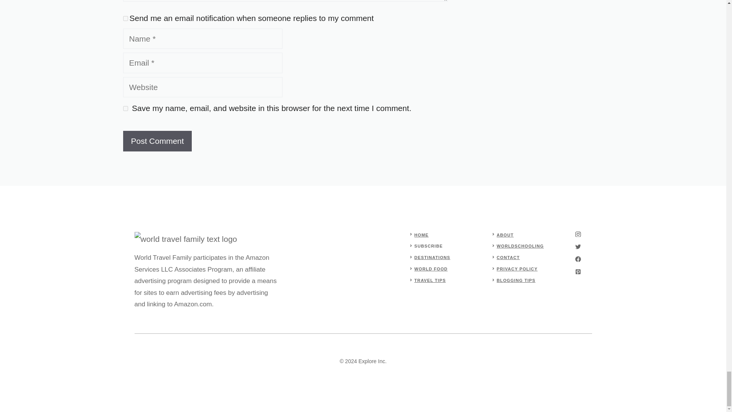  What do you see at coordinates (157, 141) in the screenshot?
I see `Post Comment` at bounding box center [157, 141].